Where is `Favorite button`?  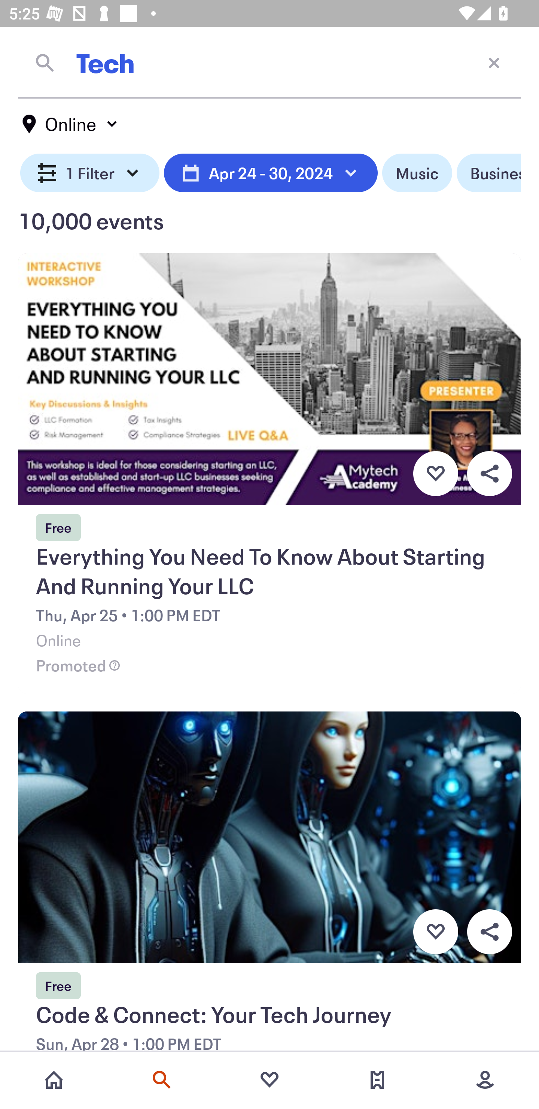 Favorite button is located at coordinates (435, 473).